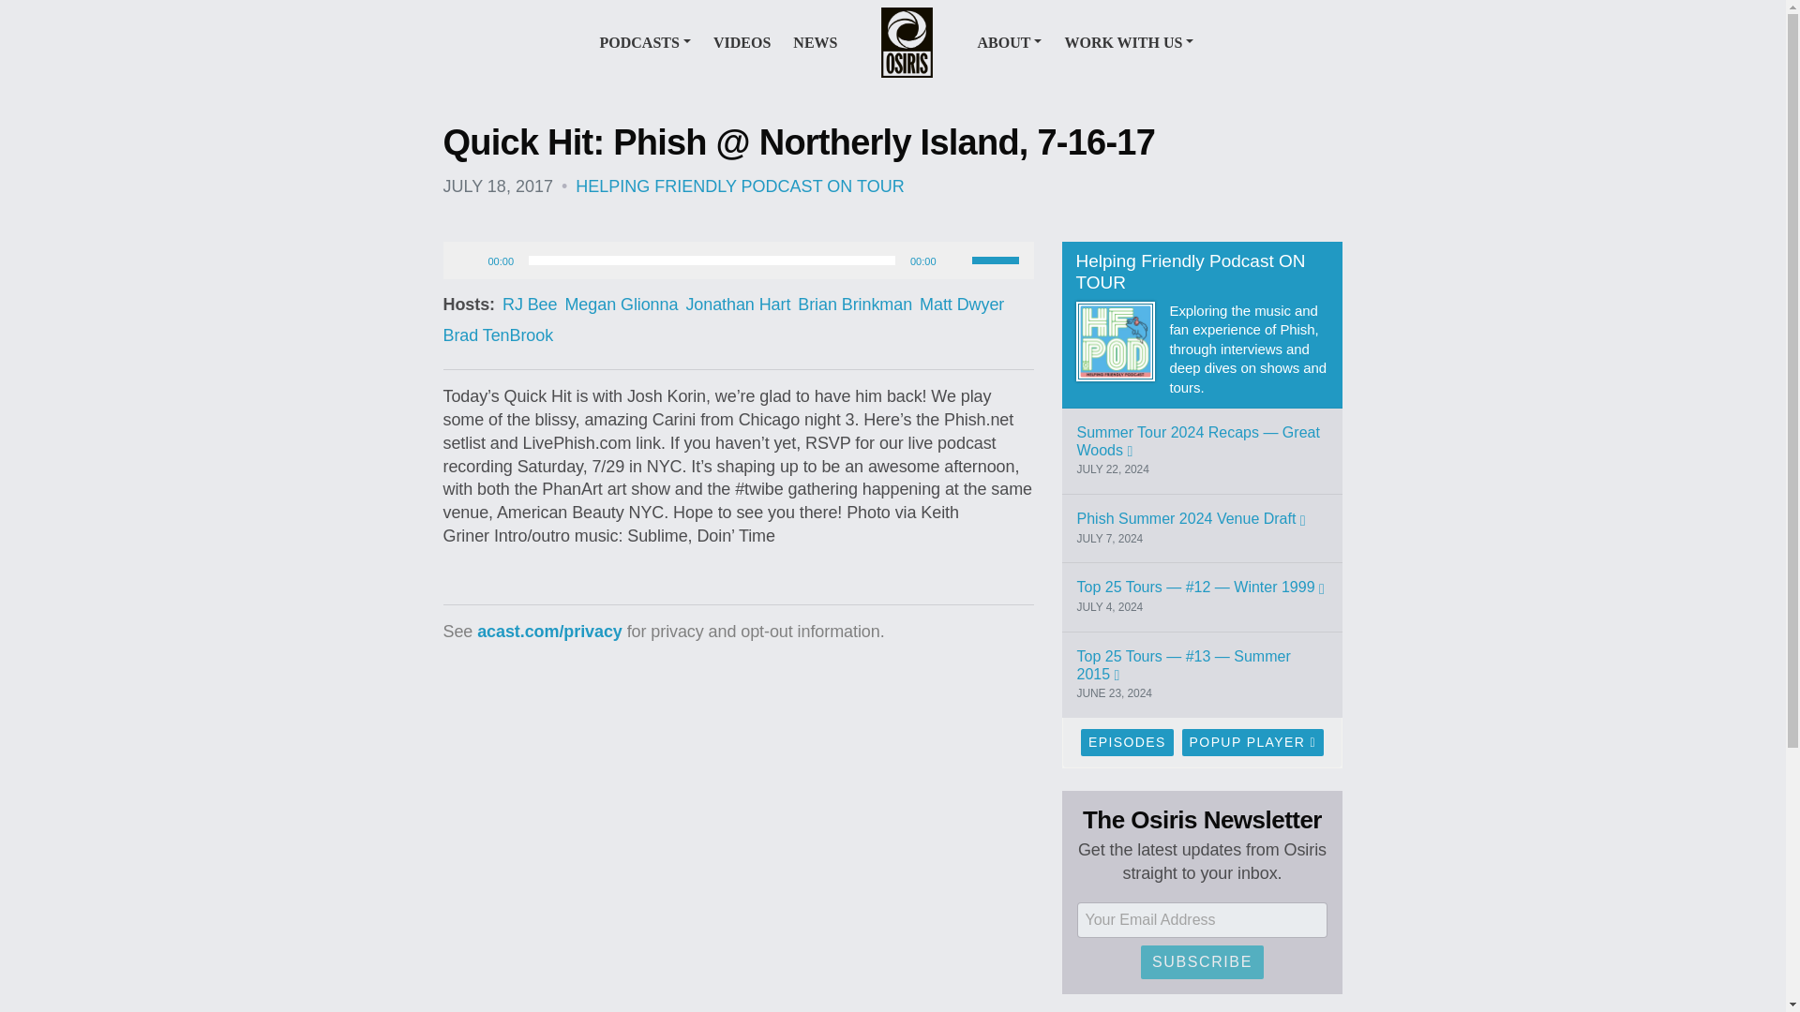 This screenshot has height=1012, width=1800. Describe the element at coordinates (530, 304) in the screenshot. I see `RJ Bee` at that location.